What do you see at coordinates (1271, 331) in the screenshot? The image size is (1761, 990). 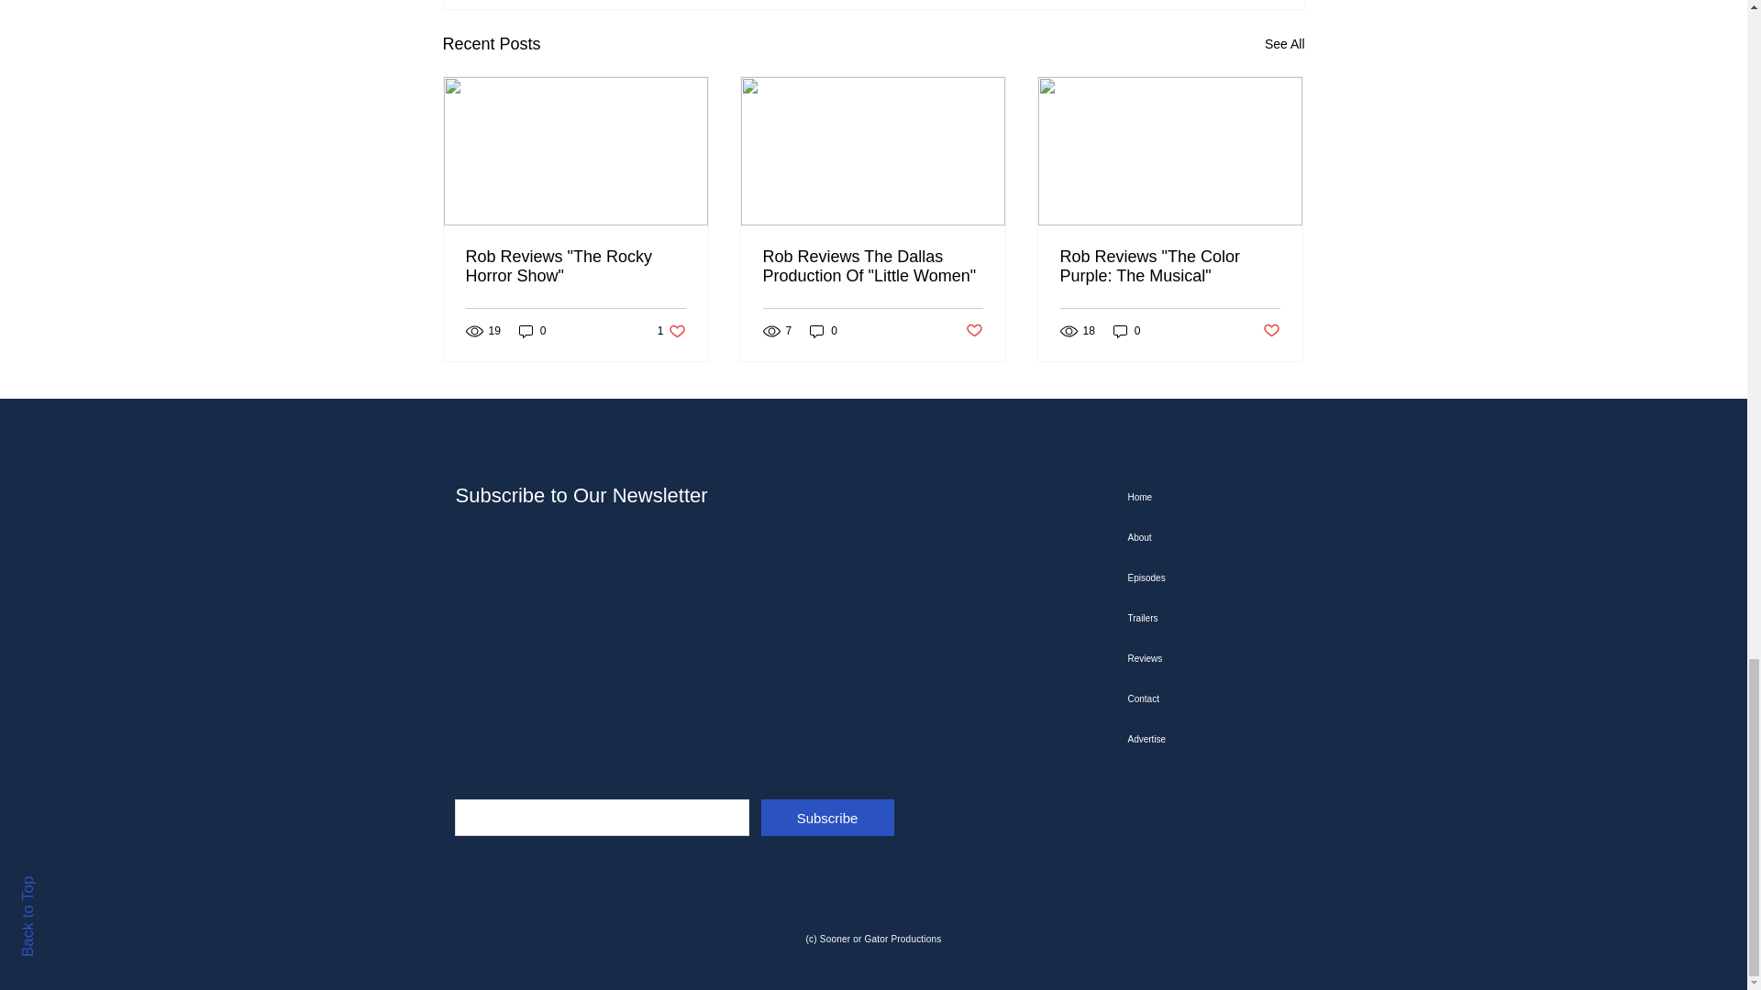 I see `0` at bounding box center [1271, 331].